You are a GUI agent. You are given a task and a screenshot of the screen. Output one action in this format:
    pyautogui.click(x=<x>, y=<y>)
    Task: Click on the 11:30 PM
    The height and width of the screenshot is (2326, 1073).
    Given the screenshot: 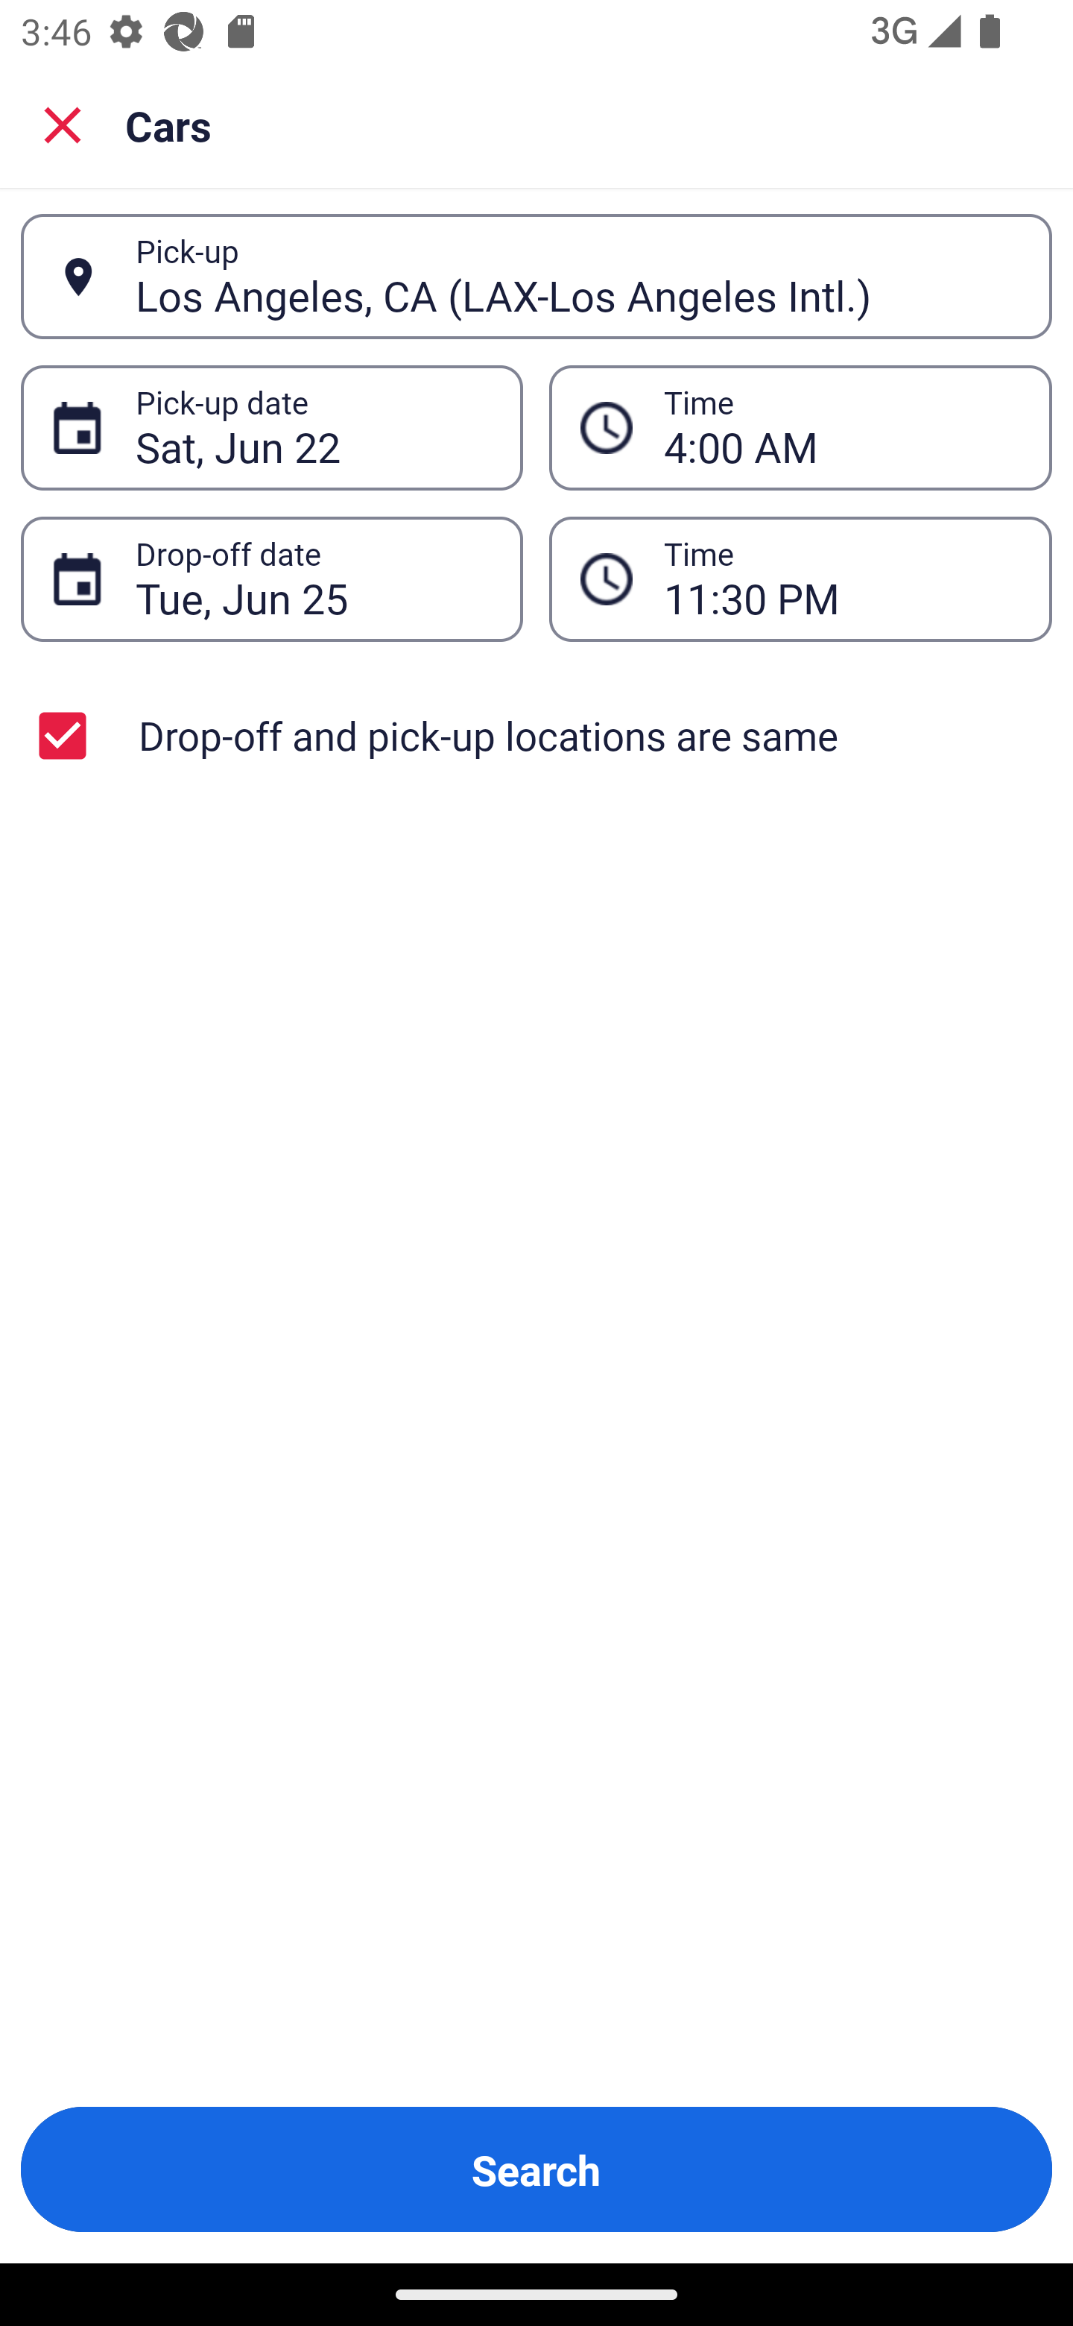 What is the action you would take?
    pyautogui.click(x=842, y=579)
    